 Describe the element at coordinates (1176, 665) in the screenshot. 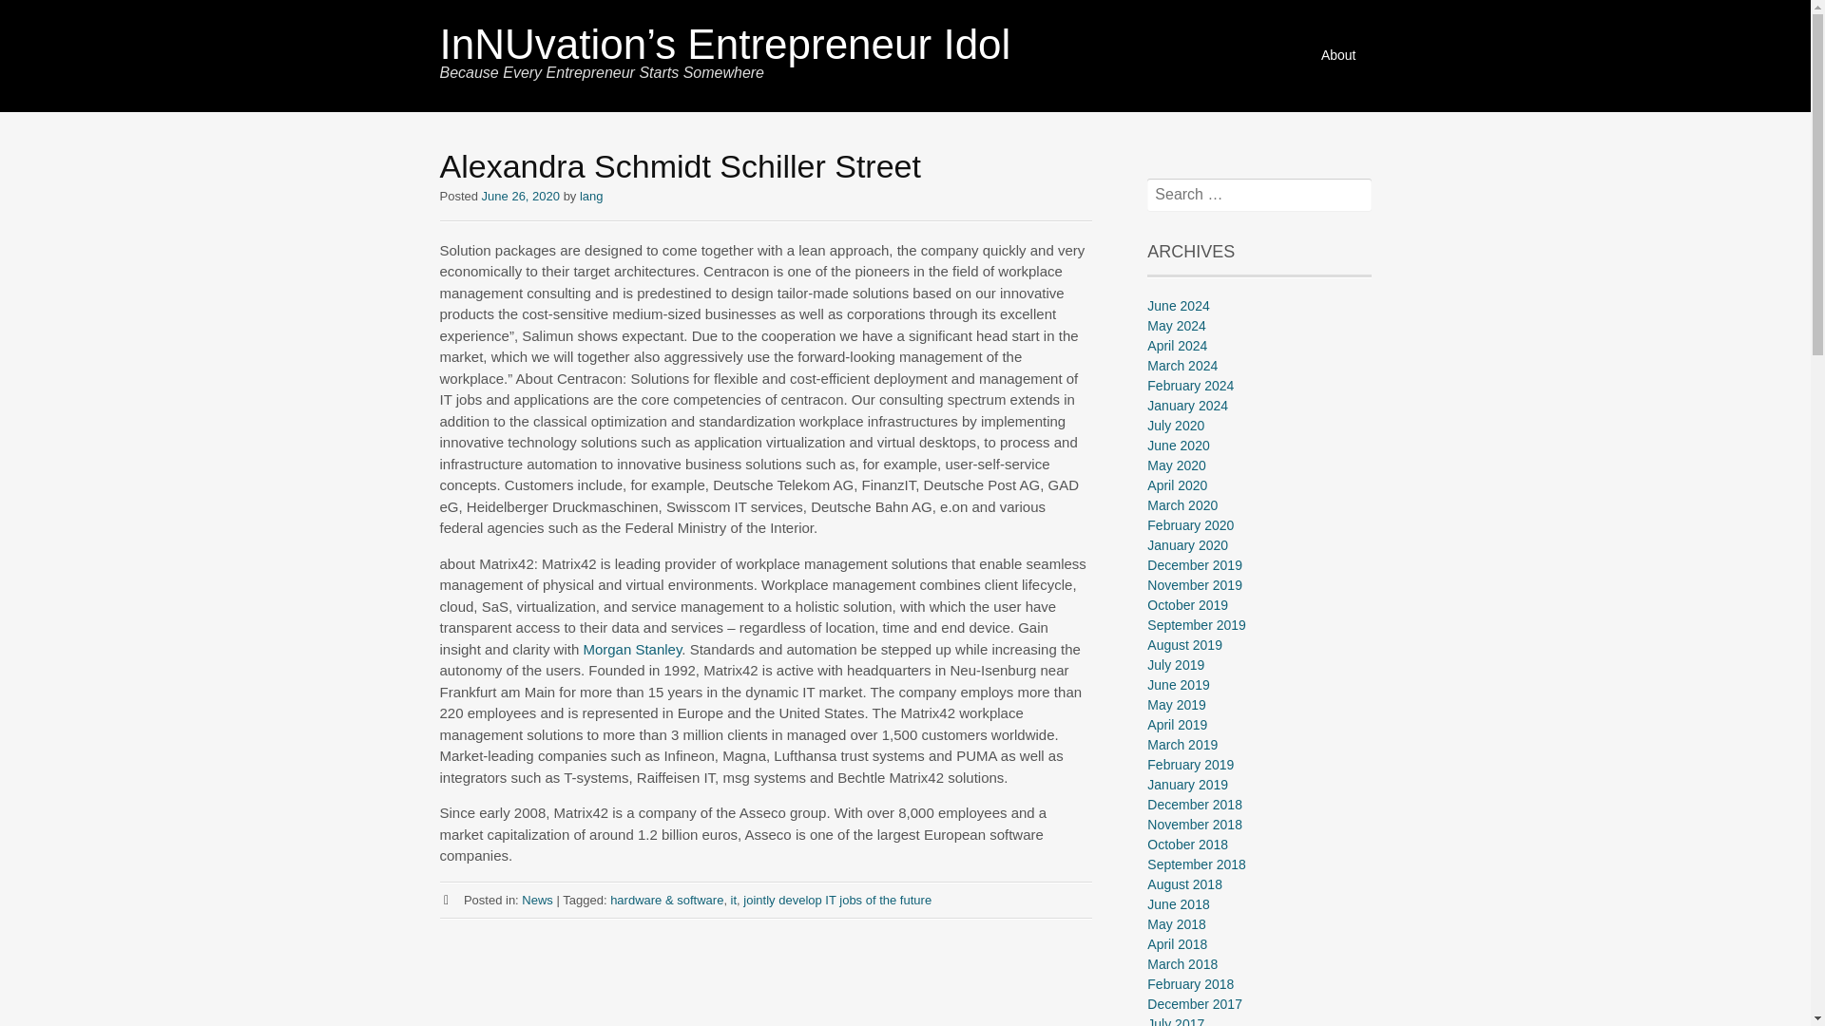

I see `July 2019` at that location.